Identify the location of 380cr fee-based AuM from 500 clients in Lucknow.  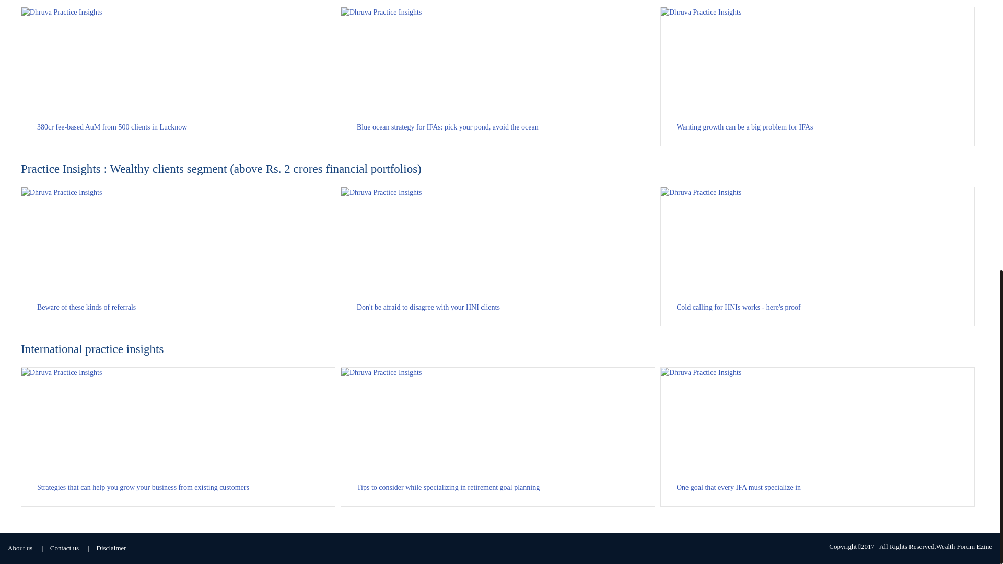
(178, 76).